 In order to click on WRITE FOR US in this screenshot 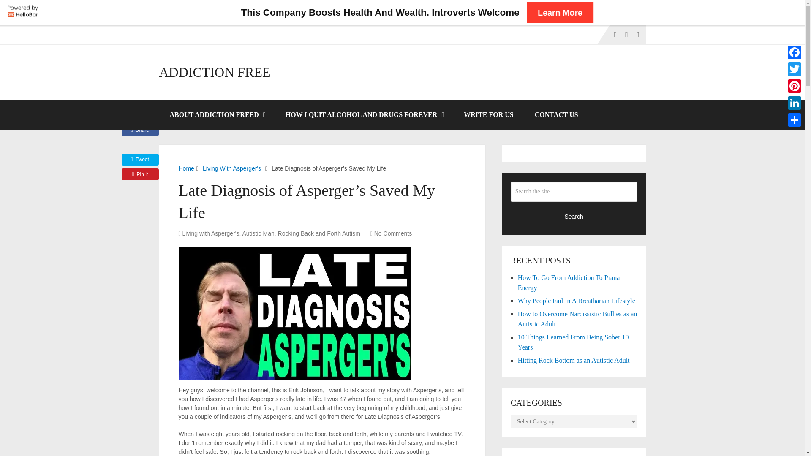, I will do `click(488, 115)`.